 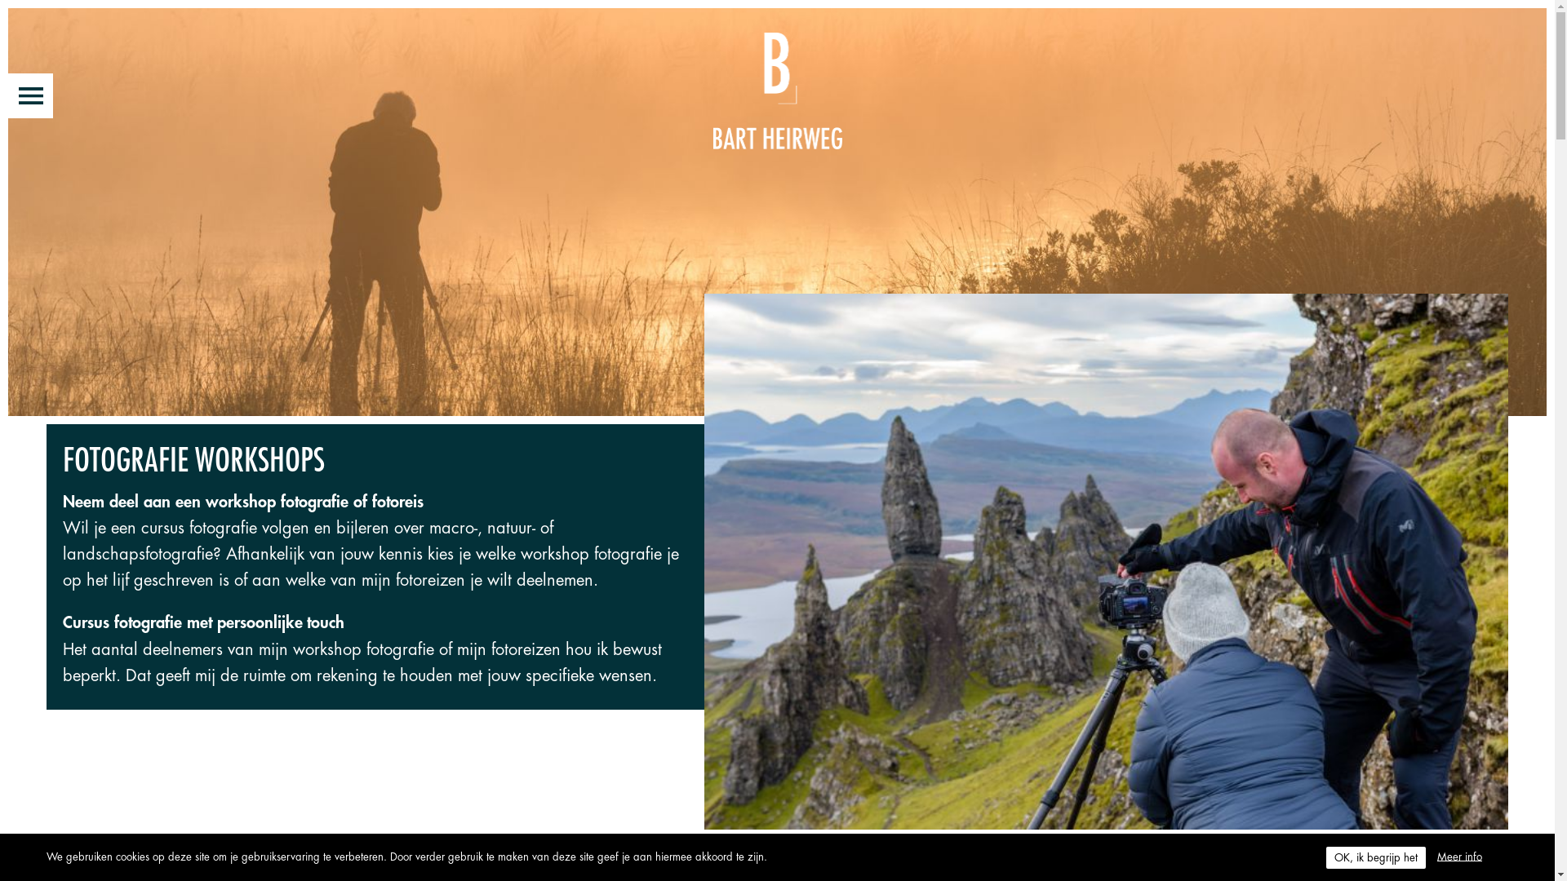 What do you see at coordinates (1376, 858) in the screenshot?
I see `OK, ik begrijp het` at bounding box center [1376, 858].